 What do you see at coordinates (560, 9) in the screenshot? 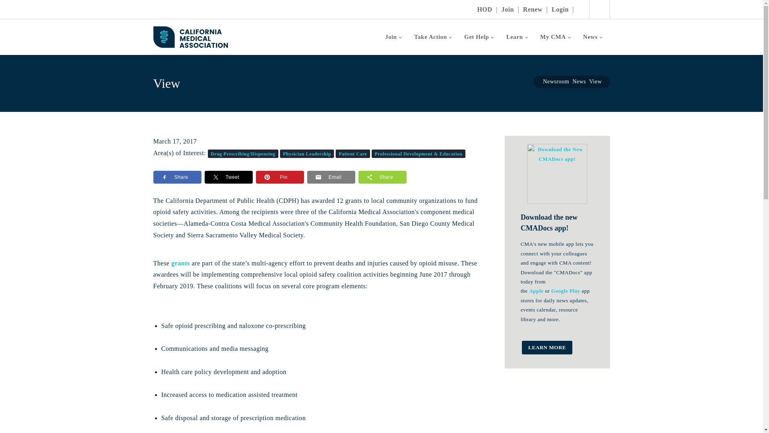
I see `Login` at bounding box center [560, 9].